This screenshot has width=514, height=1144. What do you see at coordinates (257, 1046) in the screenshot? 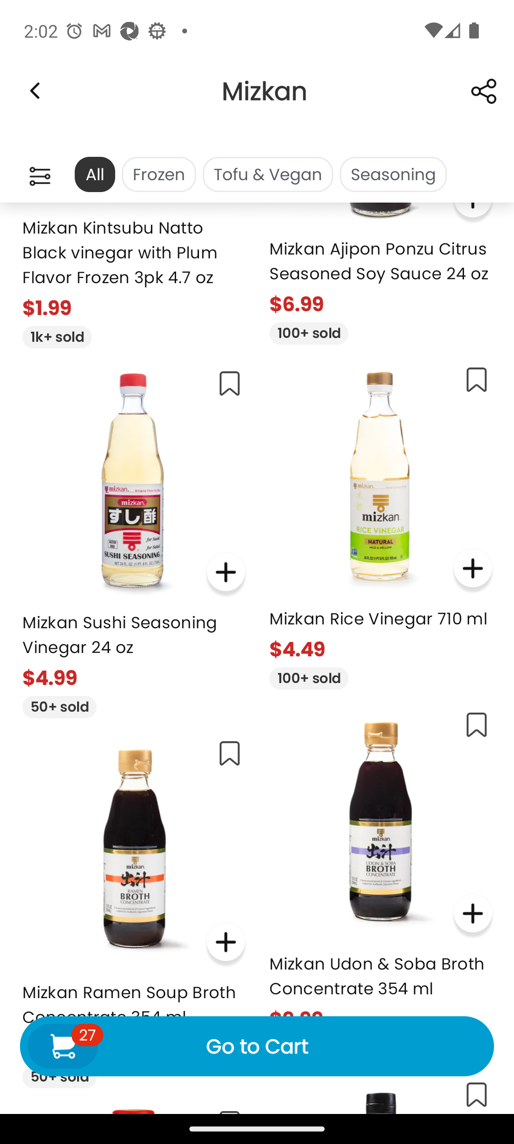
I see `27 Go to Cart` at bounding box center [257, 1046].